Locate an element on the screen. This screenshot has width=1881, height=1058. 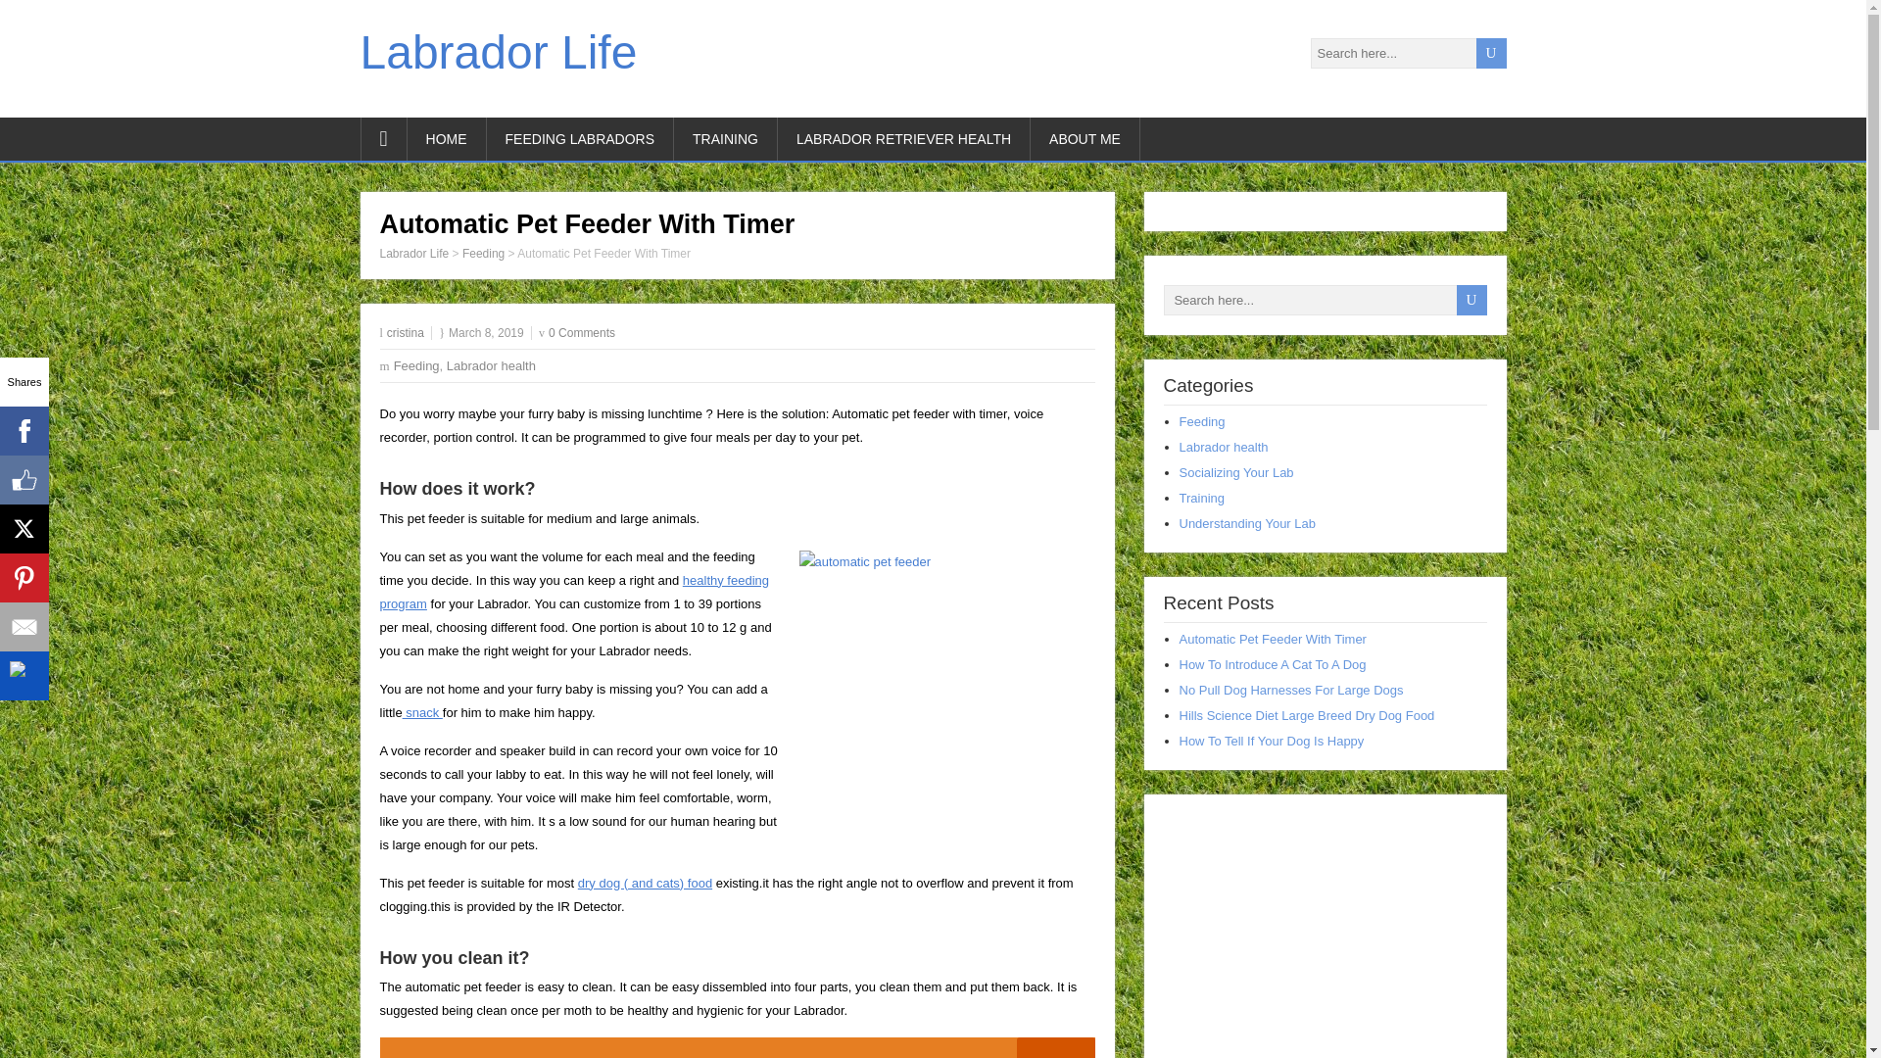
Feeding is located at coordinates (416, 366).